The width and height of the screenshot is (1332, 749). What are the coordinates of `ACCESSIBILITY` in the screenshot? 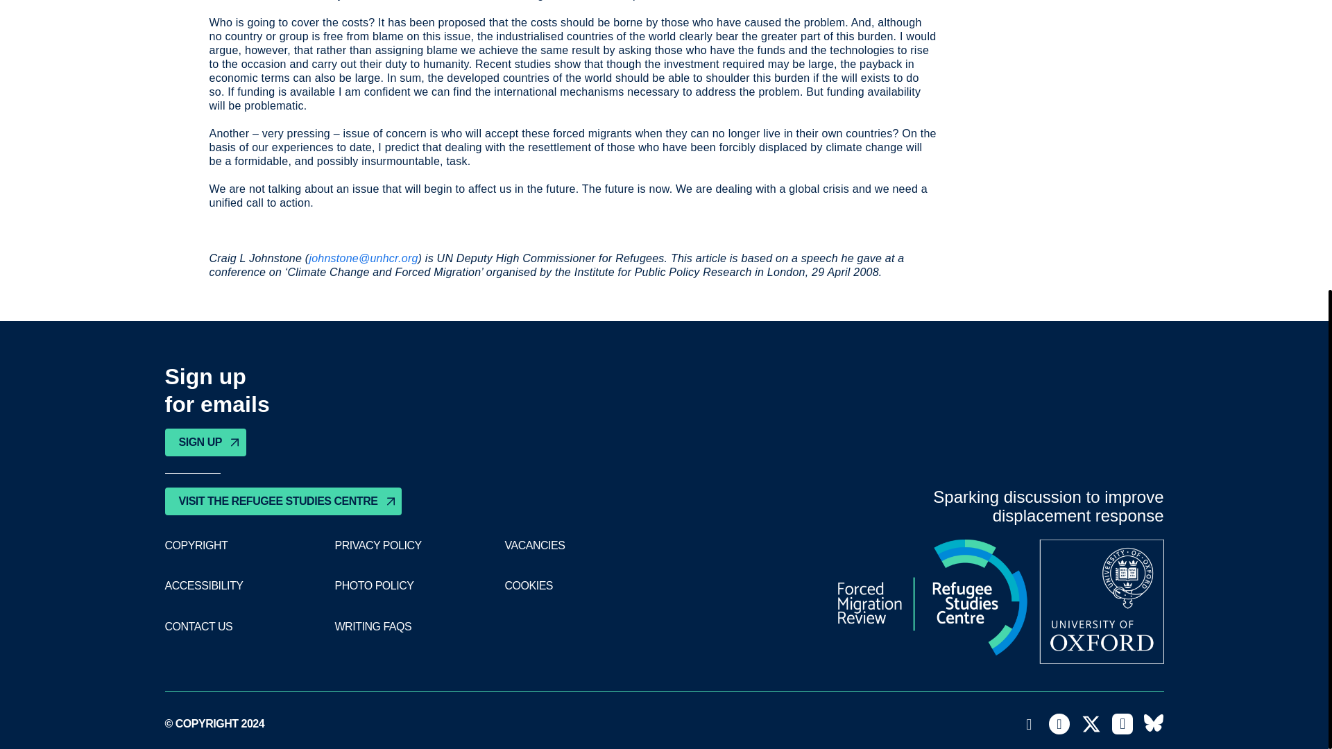 It's located at (204, 585).